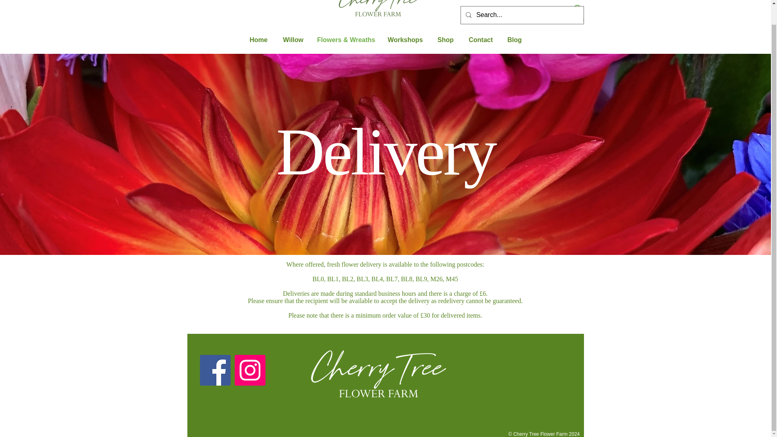 The width and height of the screenshot is (777, 437). What do you see at coordinates (405, 40) in the screenshot?
I see `Workshops` at bounding box center [405, 40].